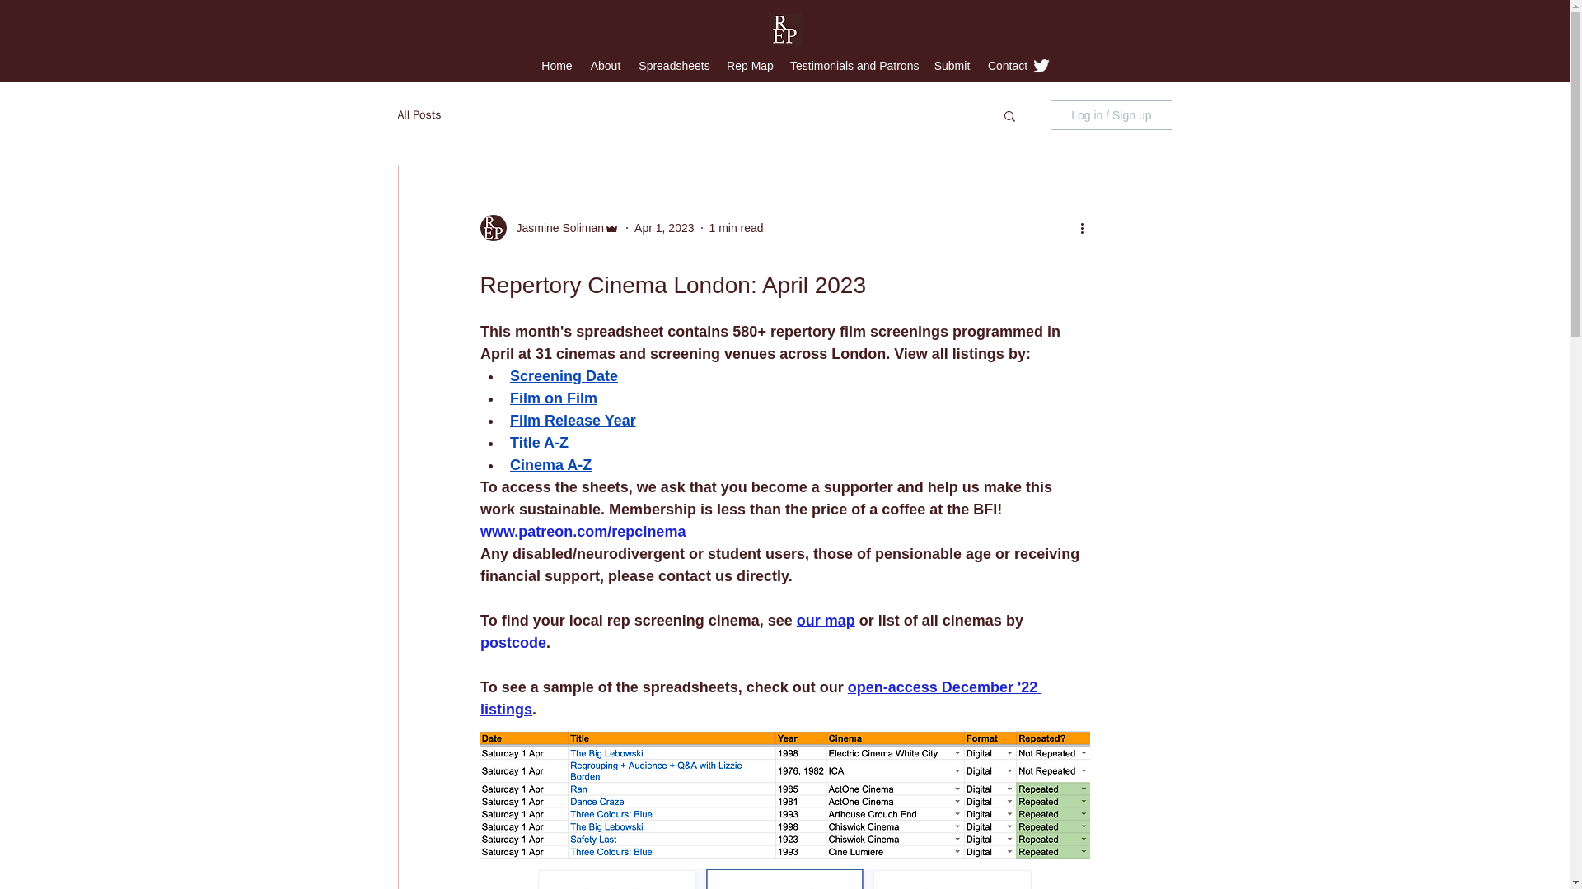 This screenshot has width=1582, height=889. What do you see at coordinates (760, 698) in the screenshot?
I see `open-access December '22 listings` at bounding box center [760, 698].